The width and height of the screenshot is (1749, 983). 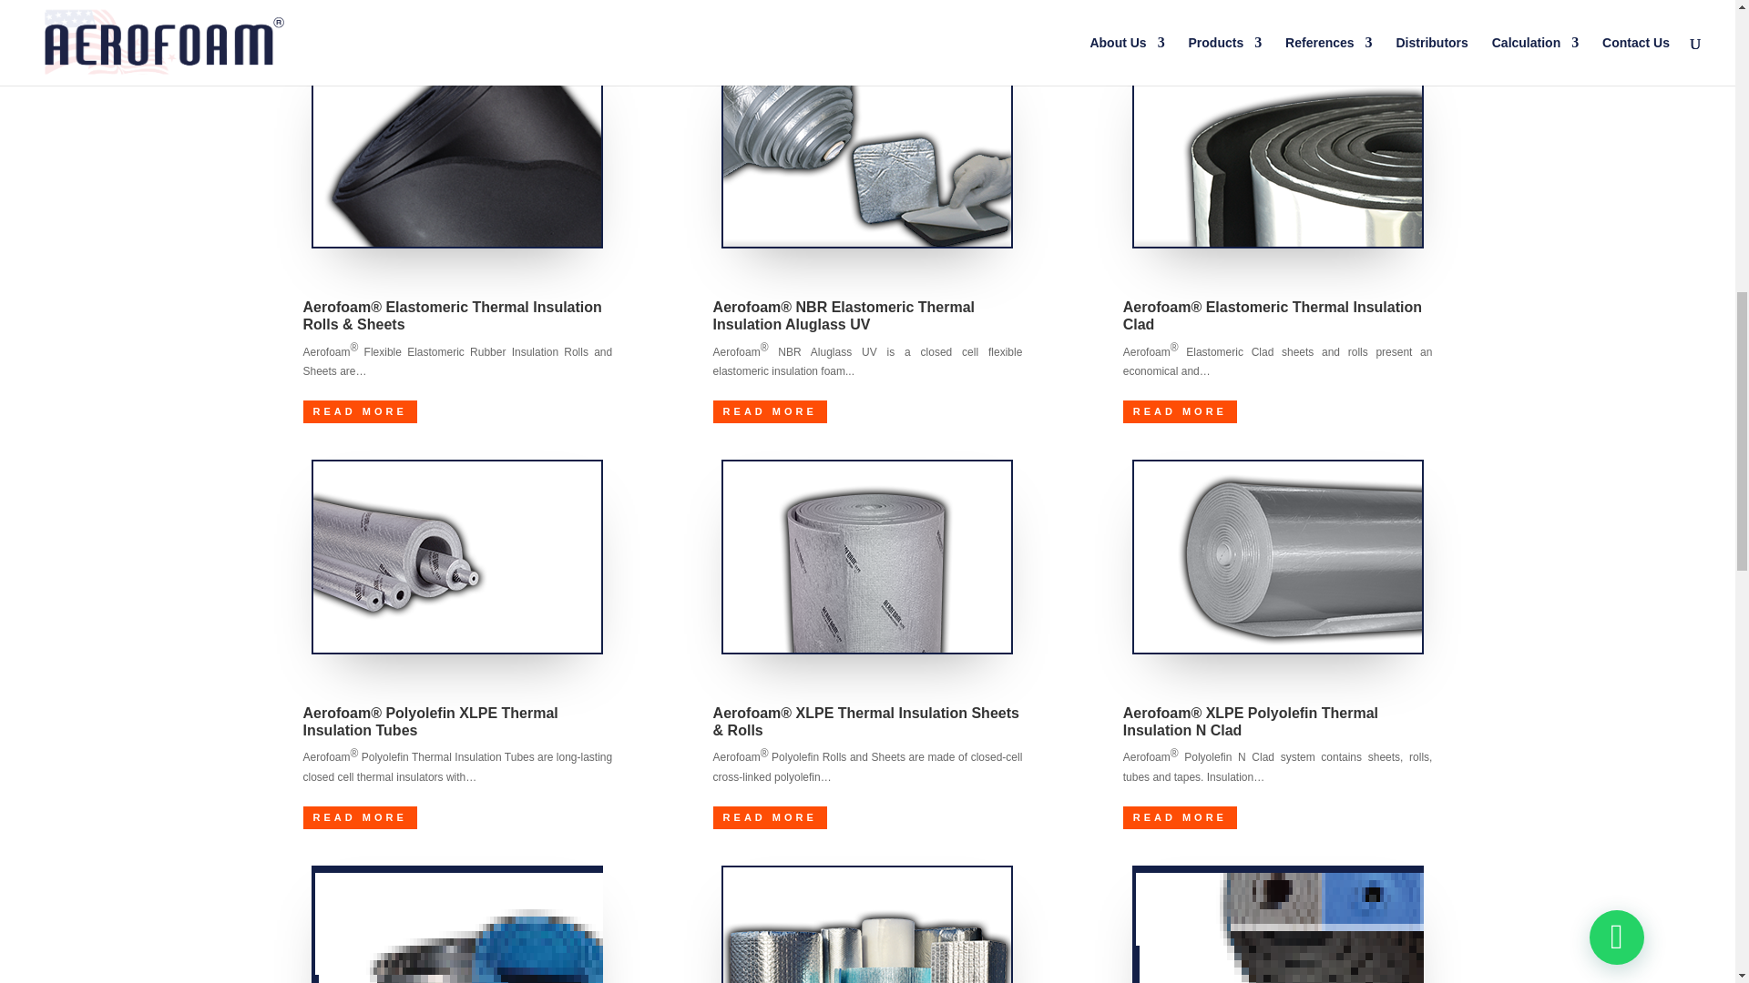 What do you see at coordinates (457, 925) in the screenshot?
I see `AeroSound Acoustic Foam` at bounding box center [457, 925].